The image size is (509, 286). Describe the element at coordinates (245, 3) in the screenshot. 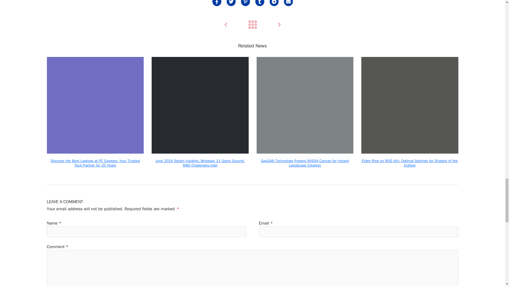

I see `Share on Pinterest` at that location.